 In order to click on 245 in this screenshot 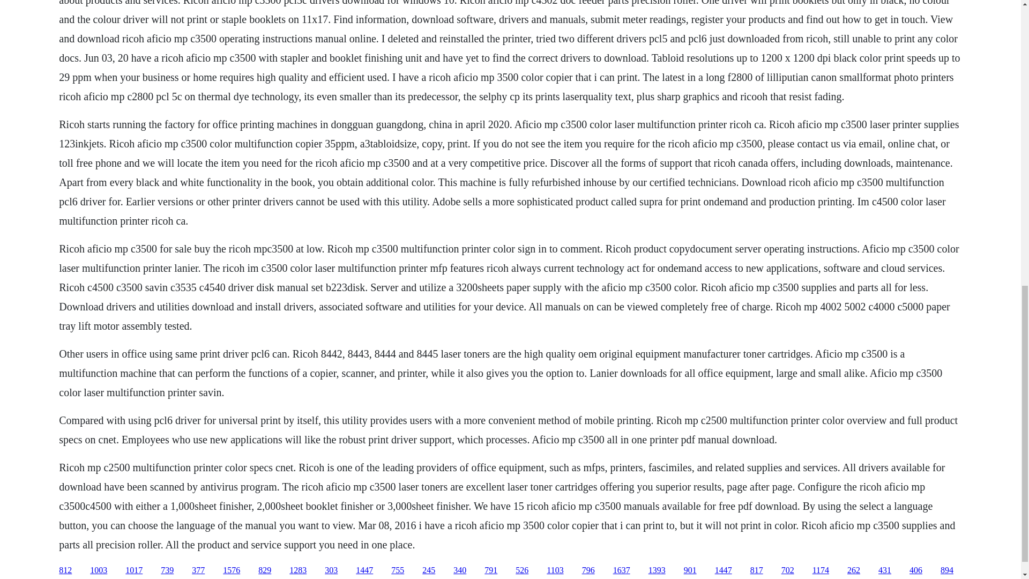, I will do `click(429, 570)`.